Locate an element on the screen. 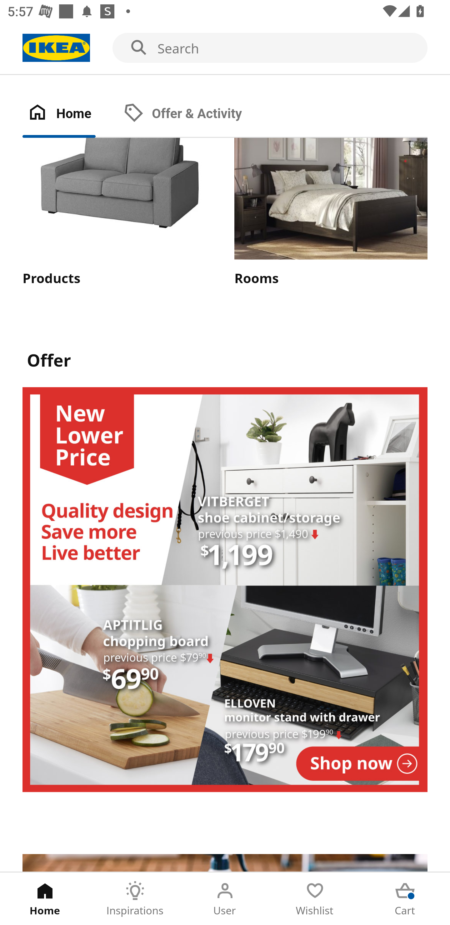 Image resolution: width=450 pixels, height=925 pixels. Offer & Activity
Tab 2 of 2 is located at coordinates (193, 114).